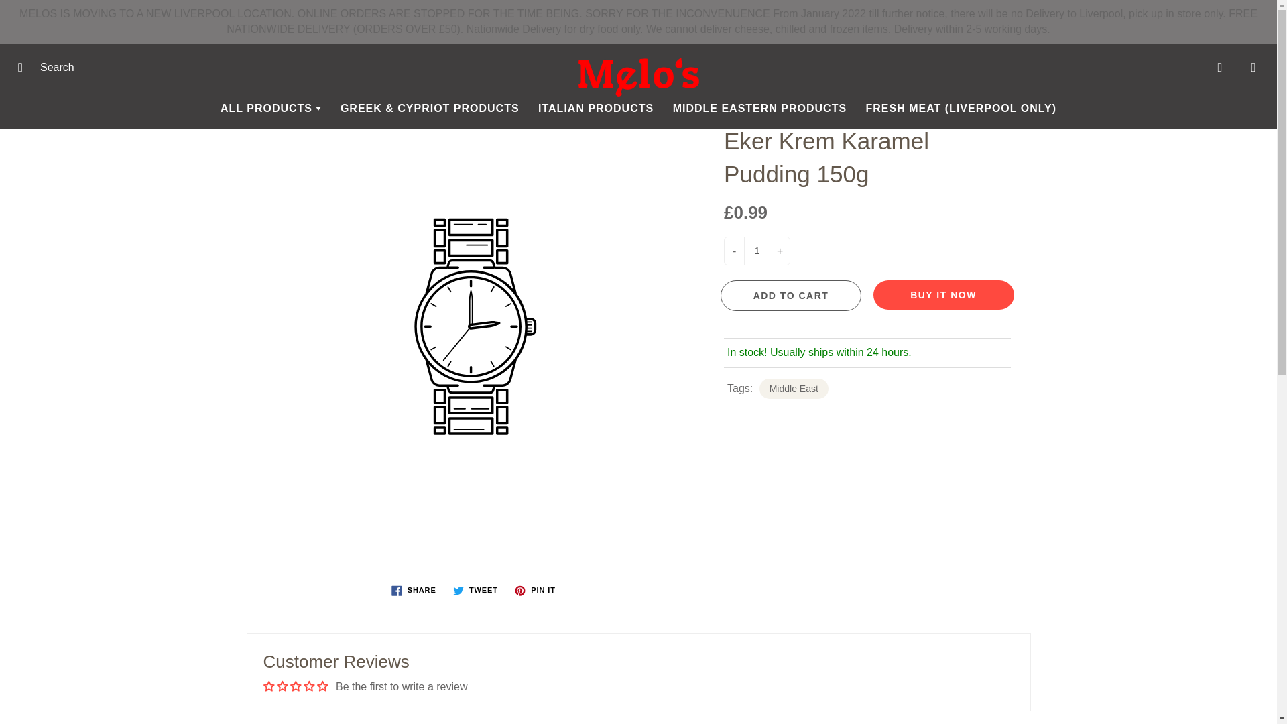 The height and width of the screenshot is (724, 1287). What do you see at coordinates (1253, 67) in the screenshot?
I see `You have 0 items in your cart` at bounding box center [1253, 67].